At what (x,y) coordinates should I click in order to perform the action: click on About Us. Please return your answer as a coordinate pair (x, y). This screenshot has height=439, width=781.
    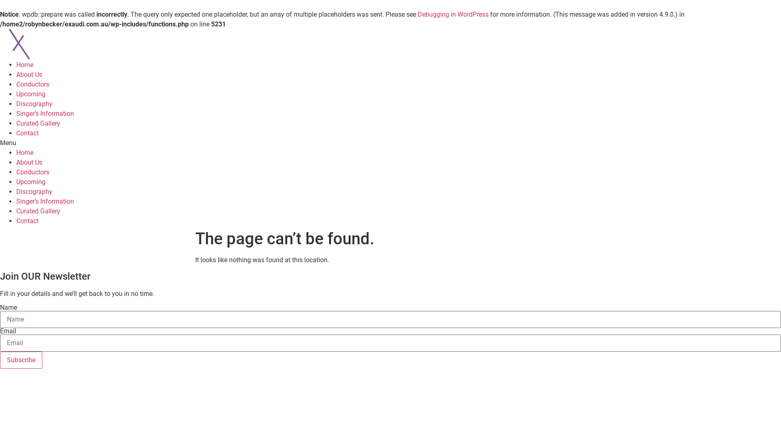
    Looking at the image, I should click on (29, 163).